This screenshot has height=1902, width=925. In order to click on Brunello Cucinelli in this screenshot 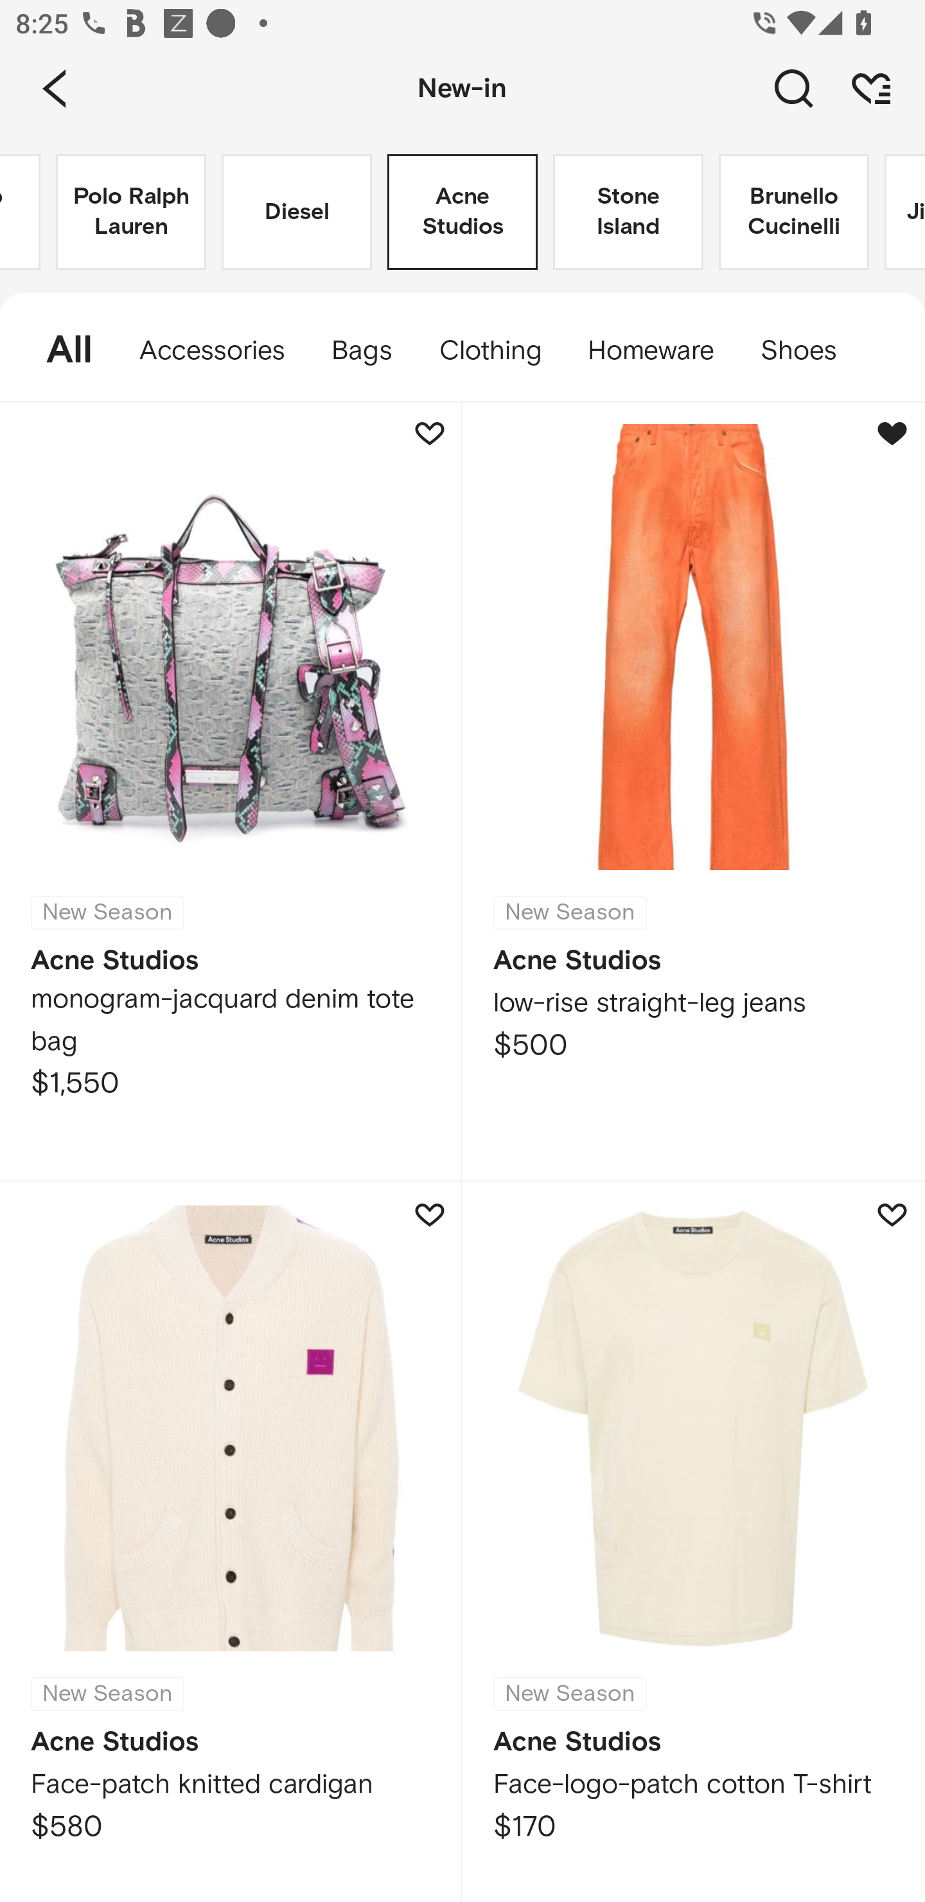, I will do `click(794, 212)`.